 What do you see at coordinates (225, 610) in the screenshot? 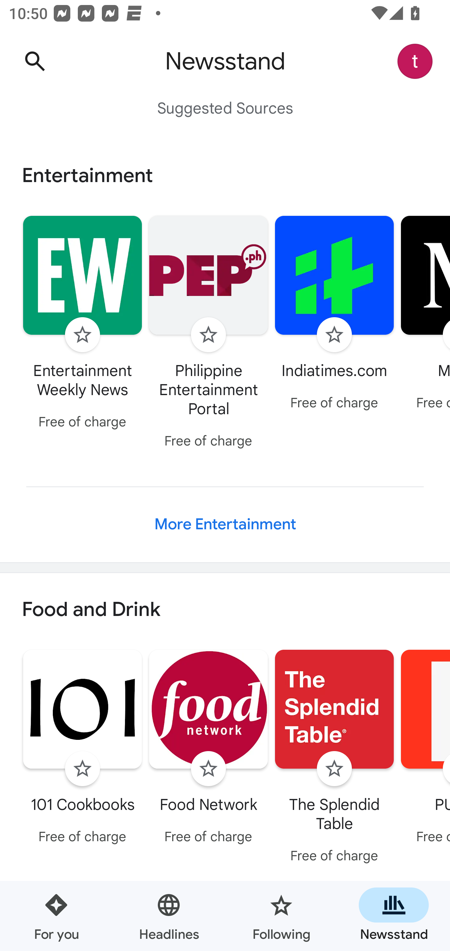
I see `Food and Drink` at bounding box center [225, 610].